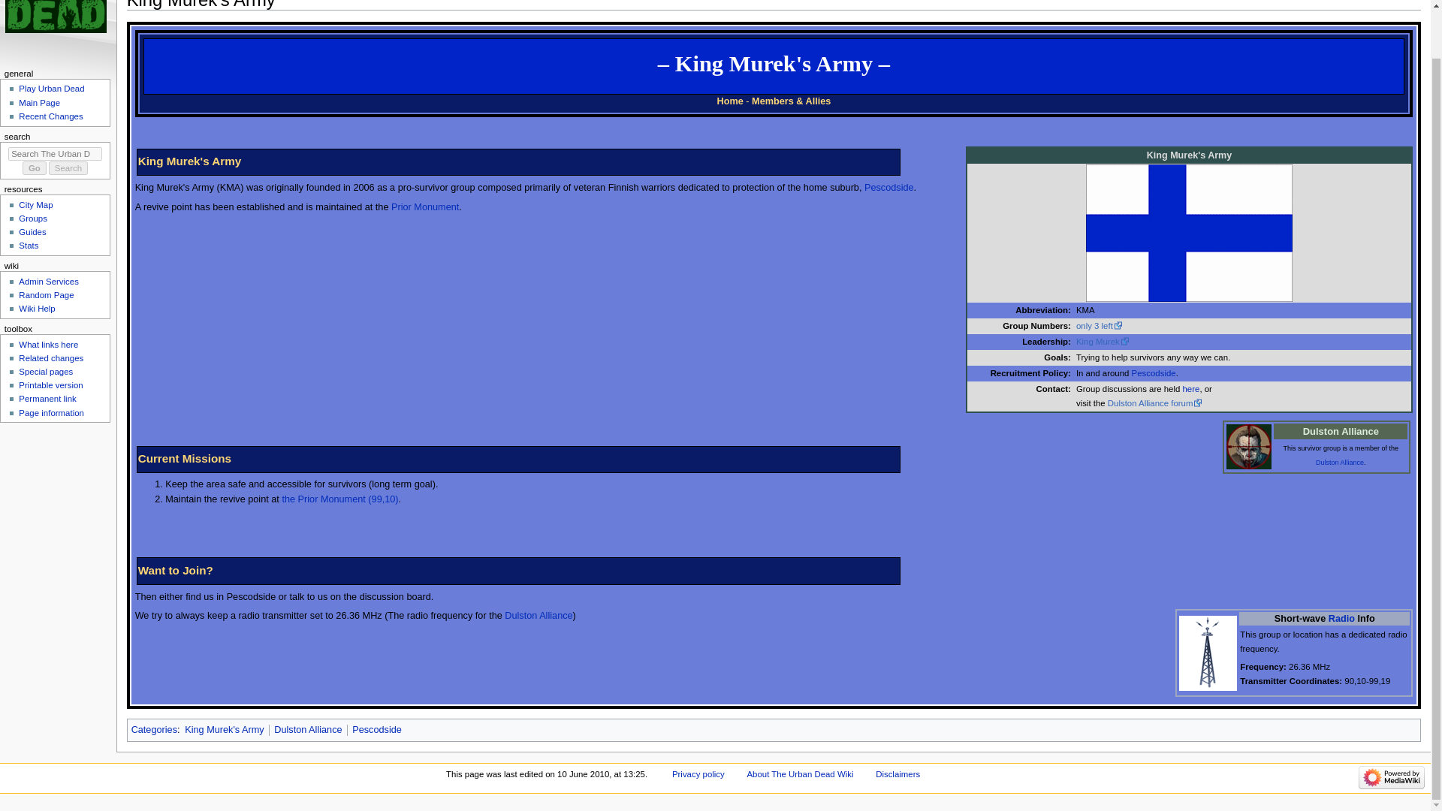  What do you see at coordinates (377, 730) in the screenshot?
I see `Category:Pescodside` at bounding box center [377, 730].